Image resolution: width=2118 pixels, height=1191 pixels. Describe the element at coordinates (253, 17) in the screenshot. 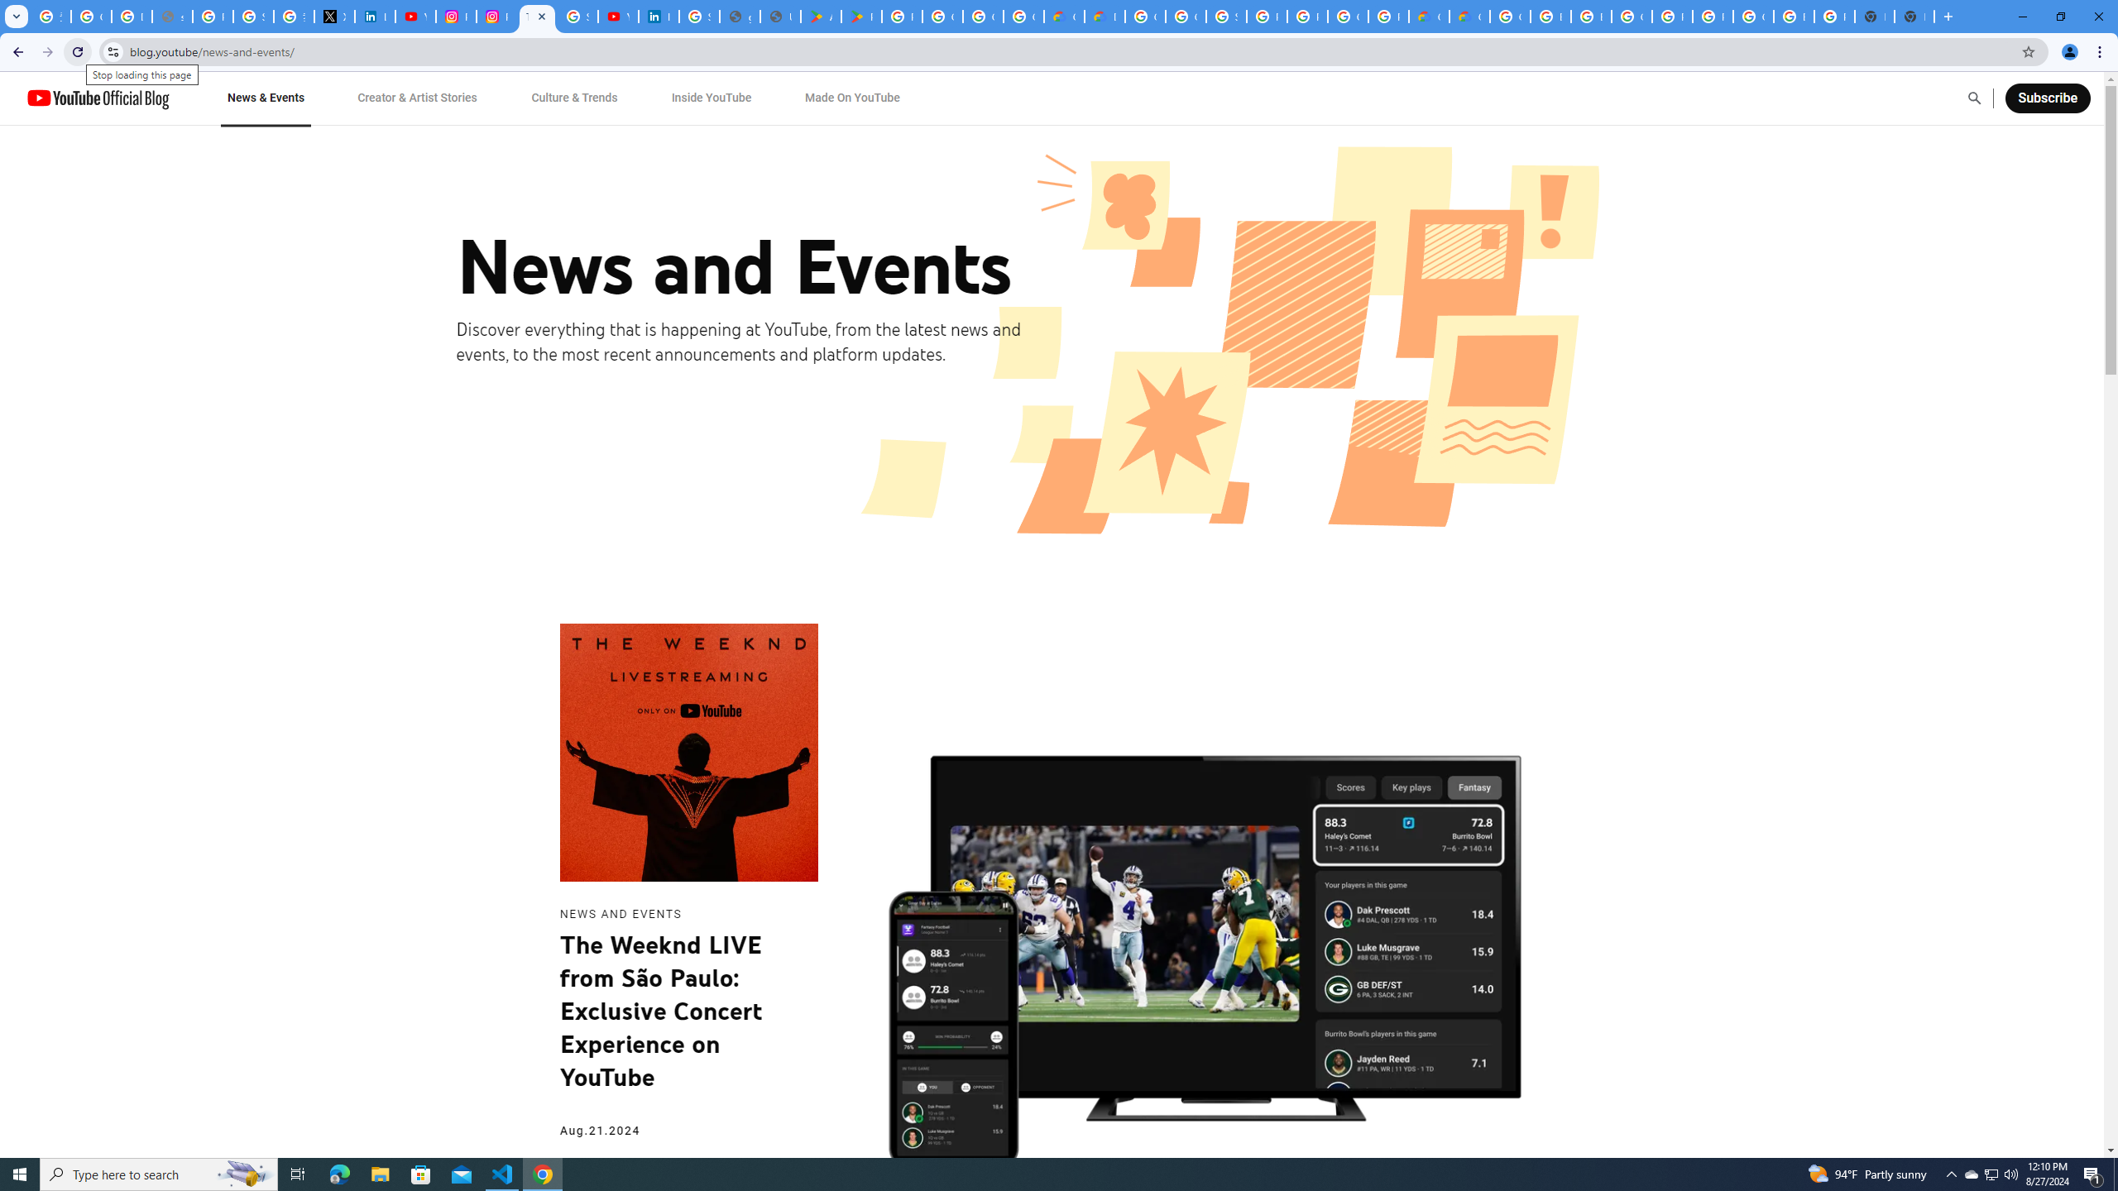

I see `Sign in - Google Accounts` at that location.